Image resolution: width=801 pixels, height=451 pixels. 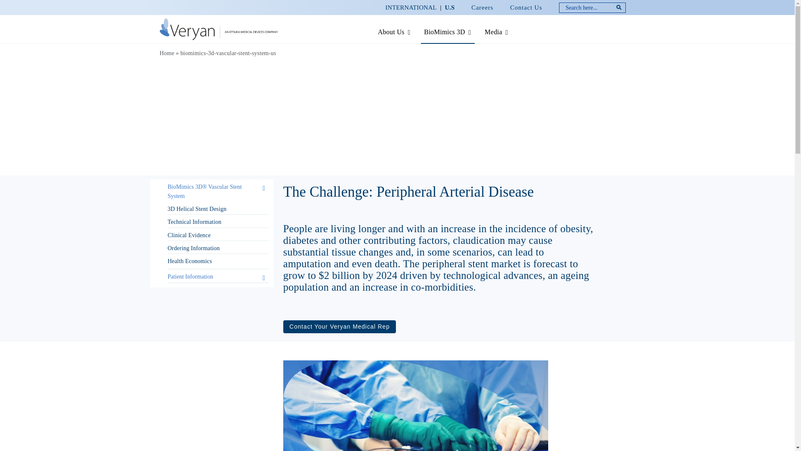 What do you see at coordinates (166, 53) in the screenshot?
I see `Home` at bounding box center [166, 53].